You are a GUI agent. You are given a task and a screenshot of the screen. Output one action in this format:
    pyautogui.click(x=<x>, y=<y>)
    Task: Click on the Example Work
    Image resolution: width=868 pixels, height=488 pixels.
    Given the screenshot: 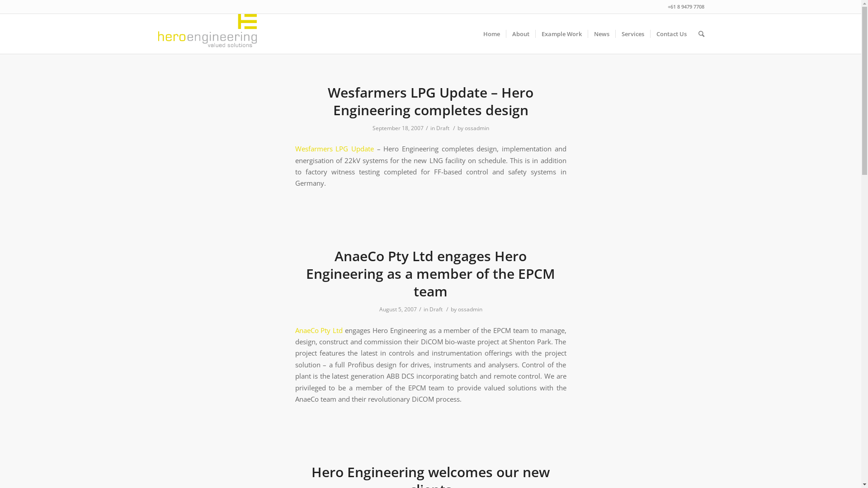 What is the action you would take?
    pyautogui.click(x=561, y=34)
    